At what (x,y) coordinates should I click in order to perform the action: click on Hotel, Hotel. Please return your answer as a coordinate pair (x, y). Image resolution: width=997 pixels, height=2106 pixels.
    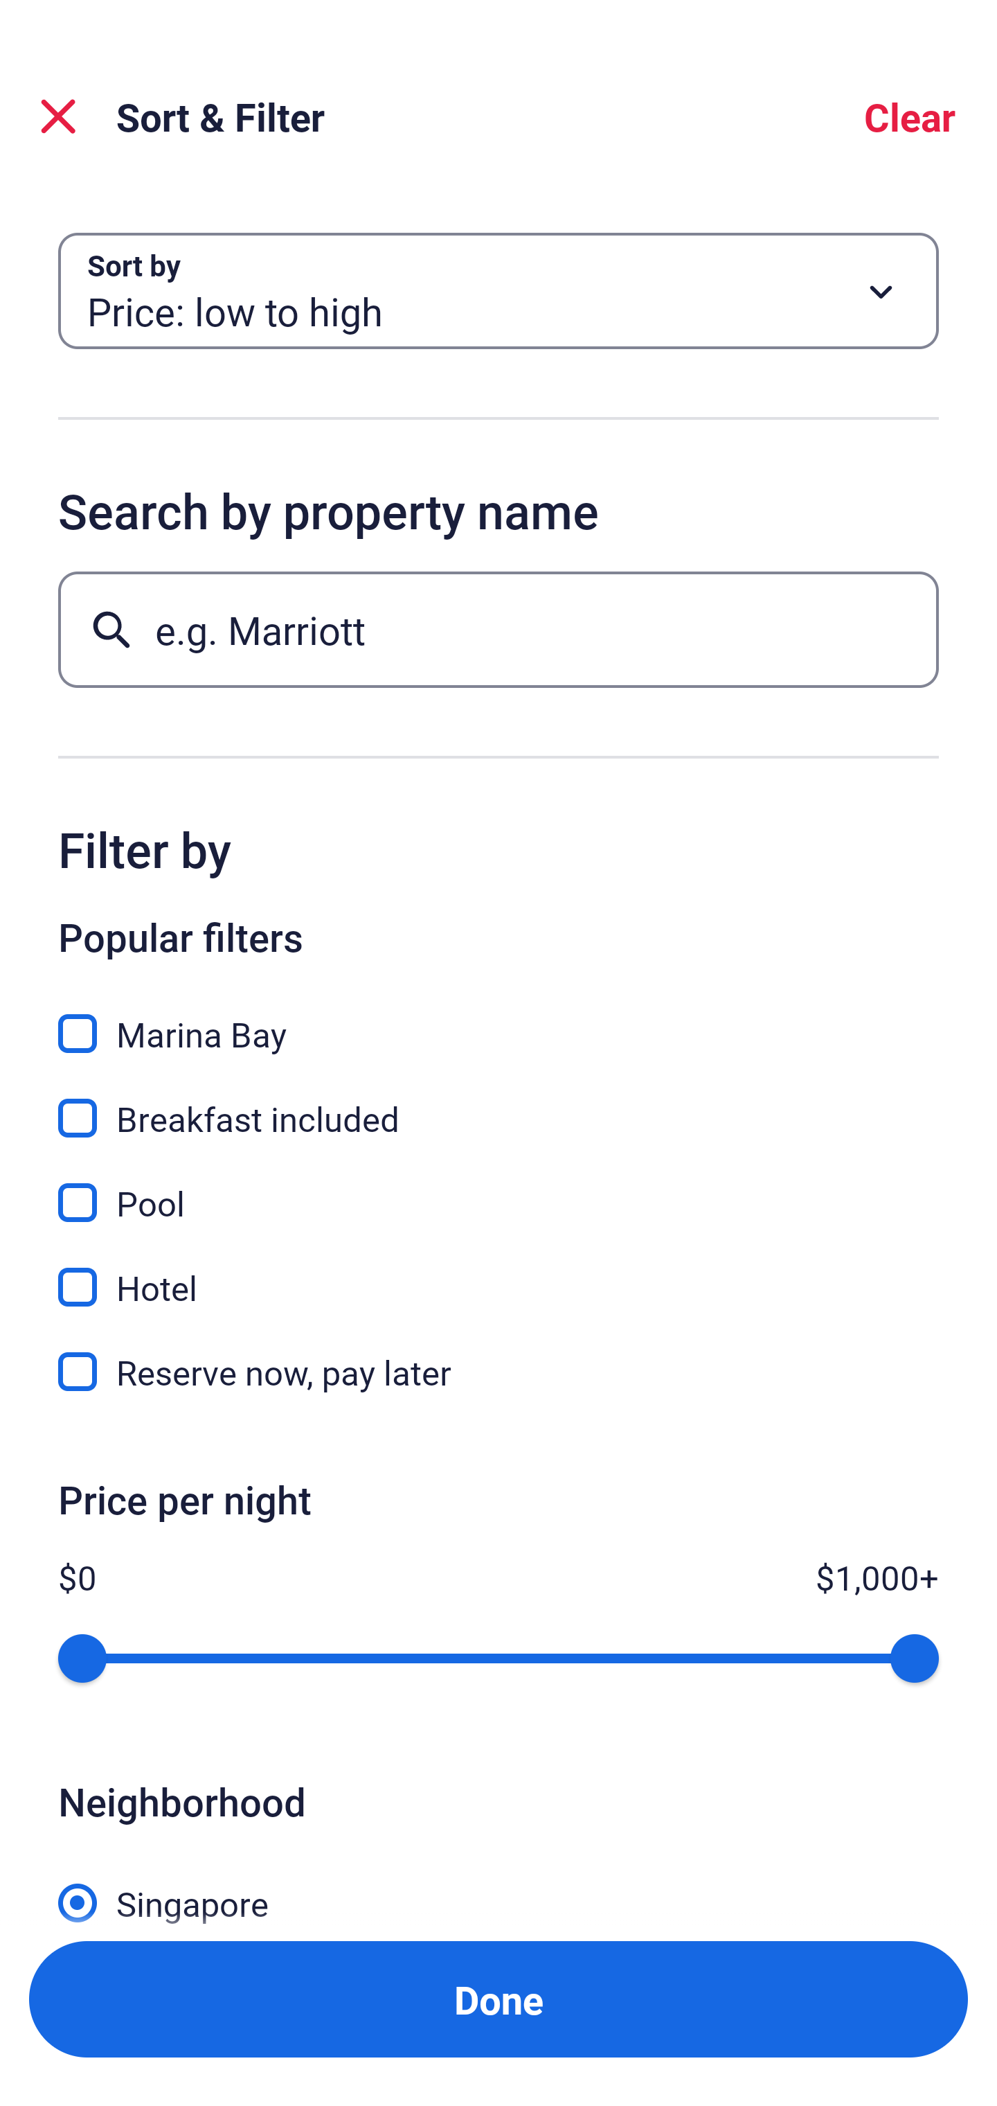
    Looking at the image, I should click on (498, 1272).